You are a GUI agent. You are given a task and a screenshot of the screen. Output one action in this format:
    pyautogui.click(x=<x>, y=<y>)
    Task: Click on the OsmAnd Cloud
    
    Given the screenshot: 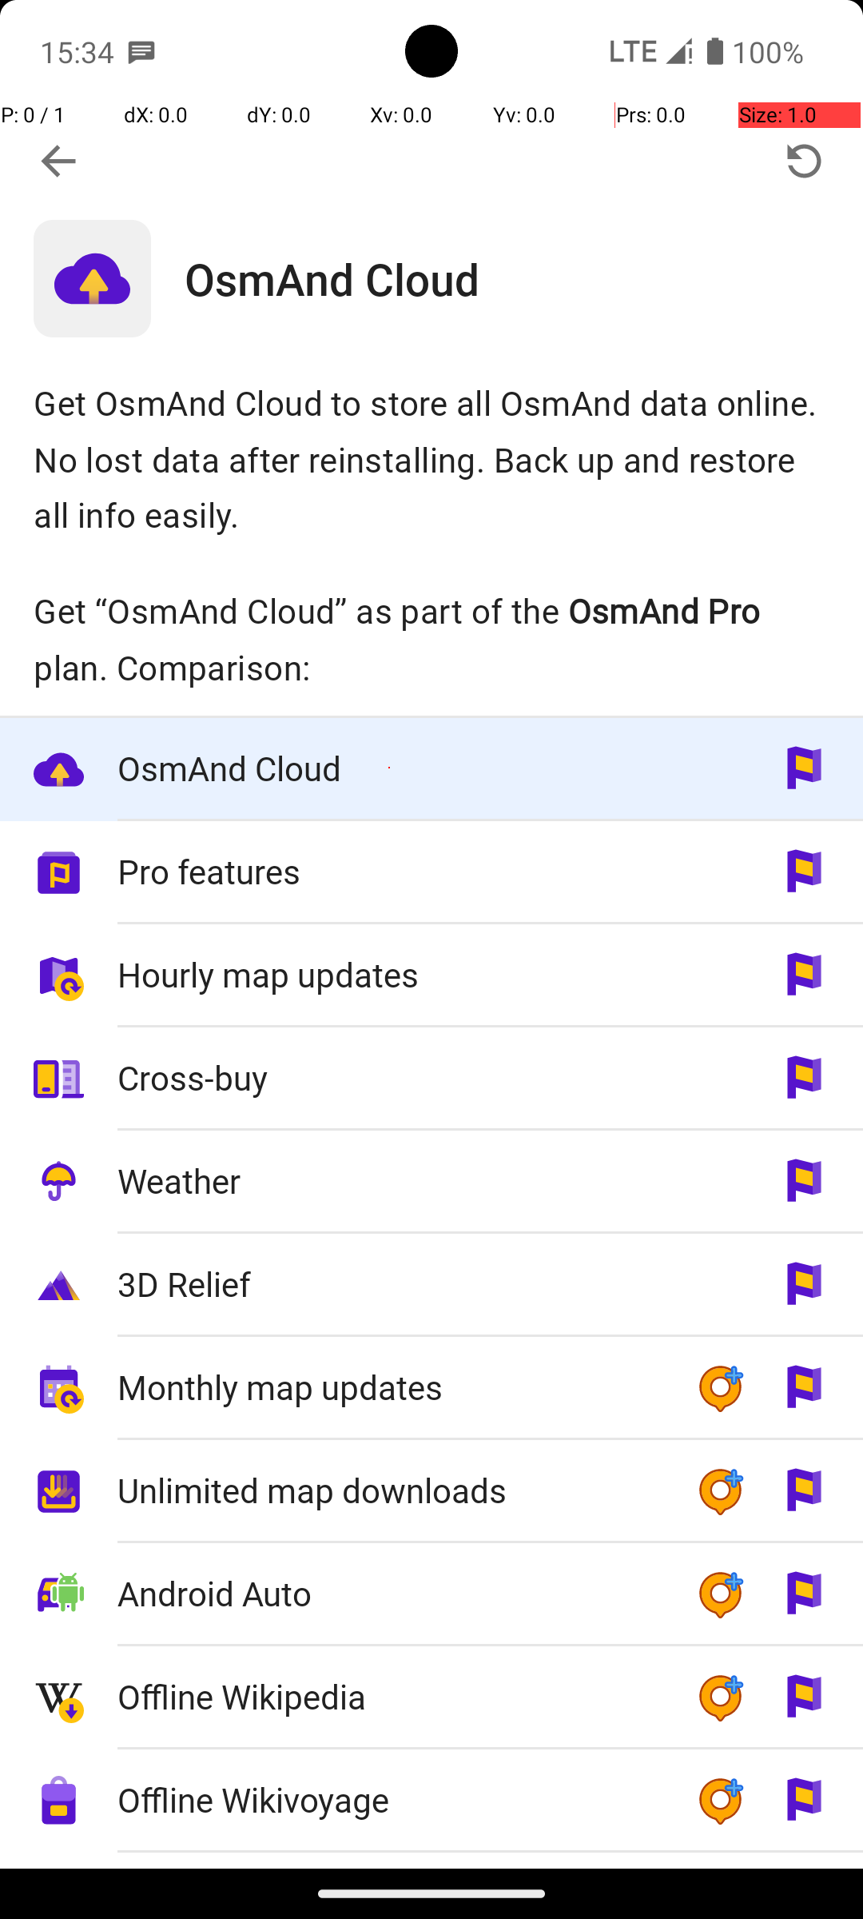 What is the action you would take?
    pyautogui.click(x=524, y=278)
    